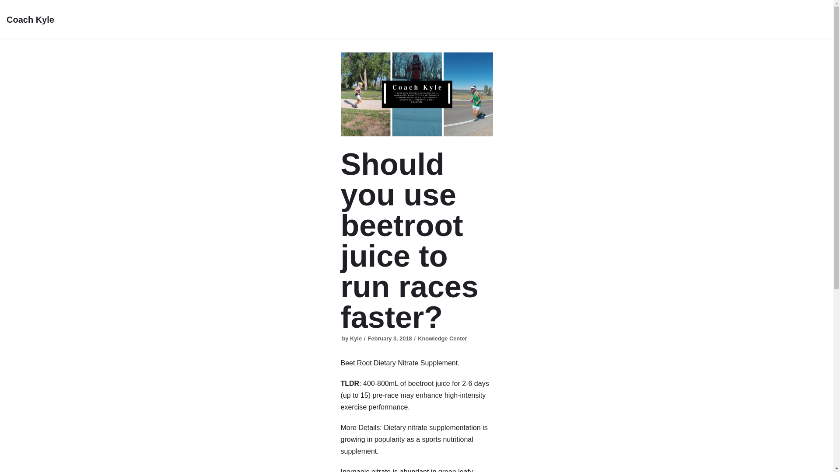  What do you see at coordinates (356, 338) in the screenshot?
I see `Posts by Kyle` at bounding box center [356, 338].